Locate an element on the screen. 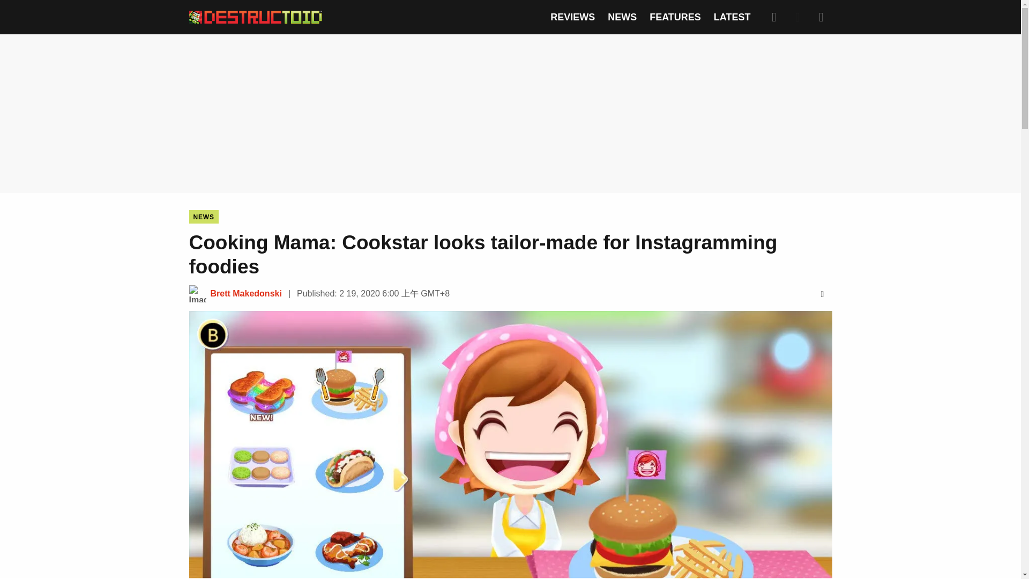 This screenshot has height=579, width=1029. NEWS is located at coordinates (203, 217).